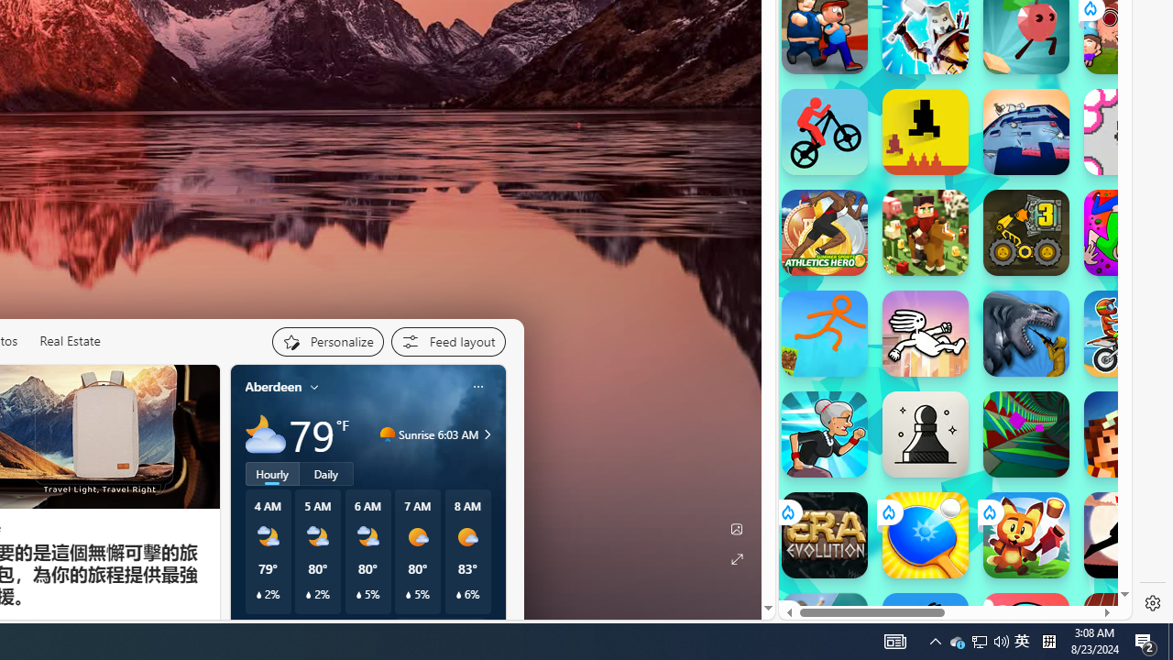 The height and width of the screenshot is (660, 1173). I want to click on Expand background, so click(736, 559).